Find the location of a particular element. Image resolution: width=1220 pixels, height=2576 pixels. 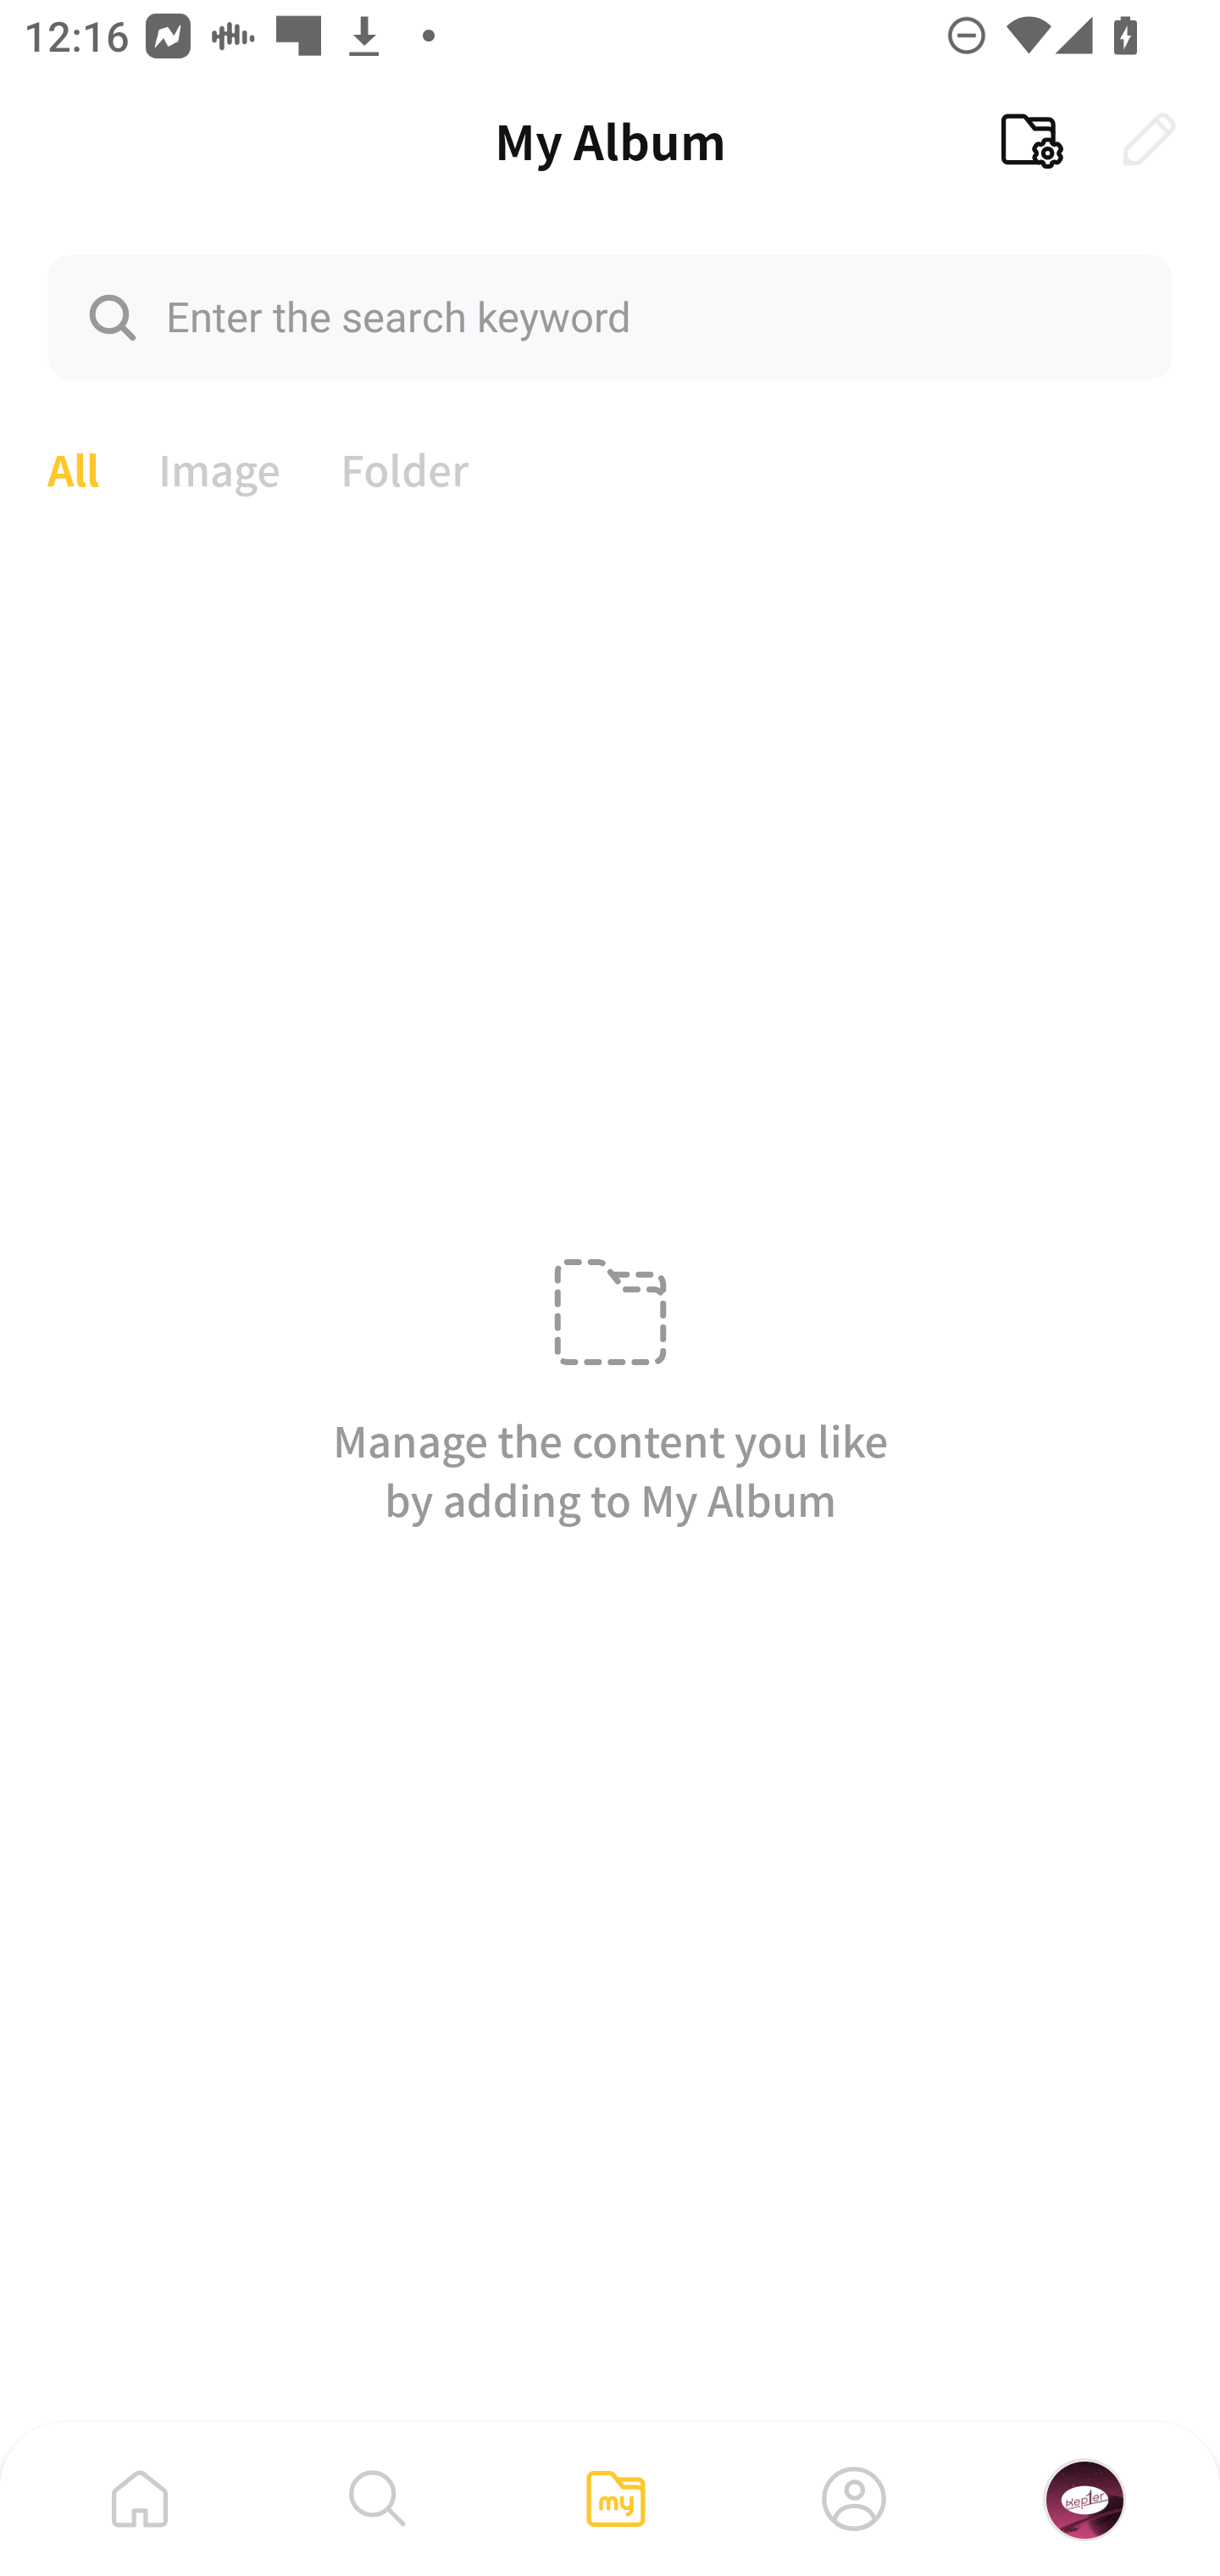

Image is located at coordinates (220, 467).